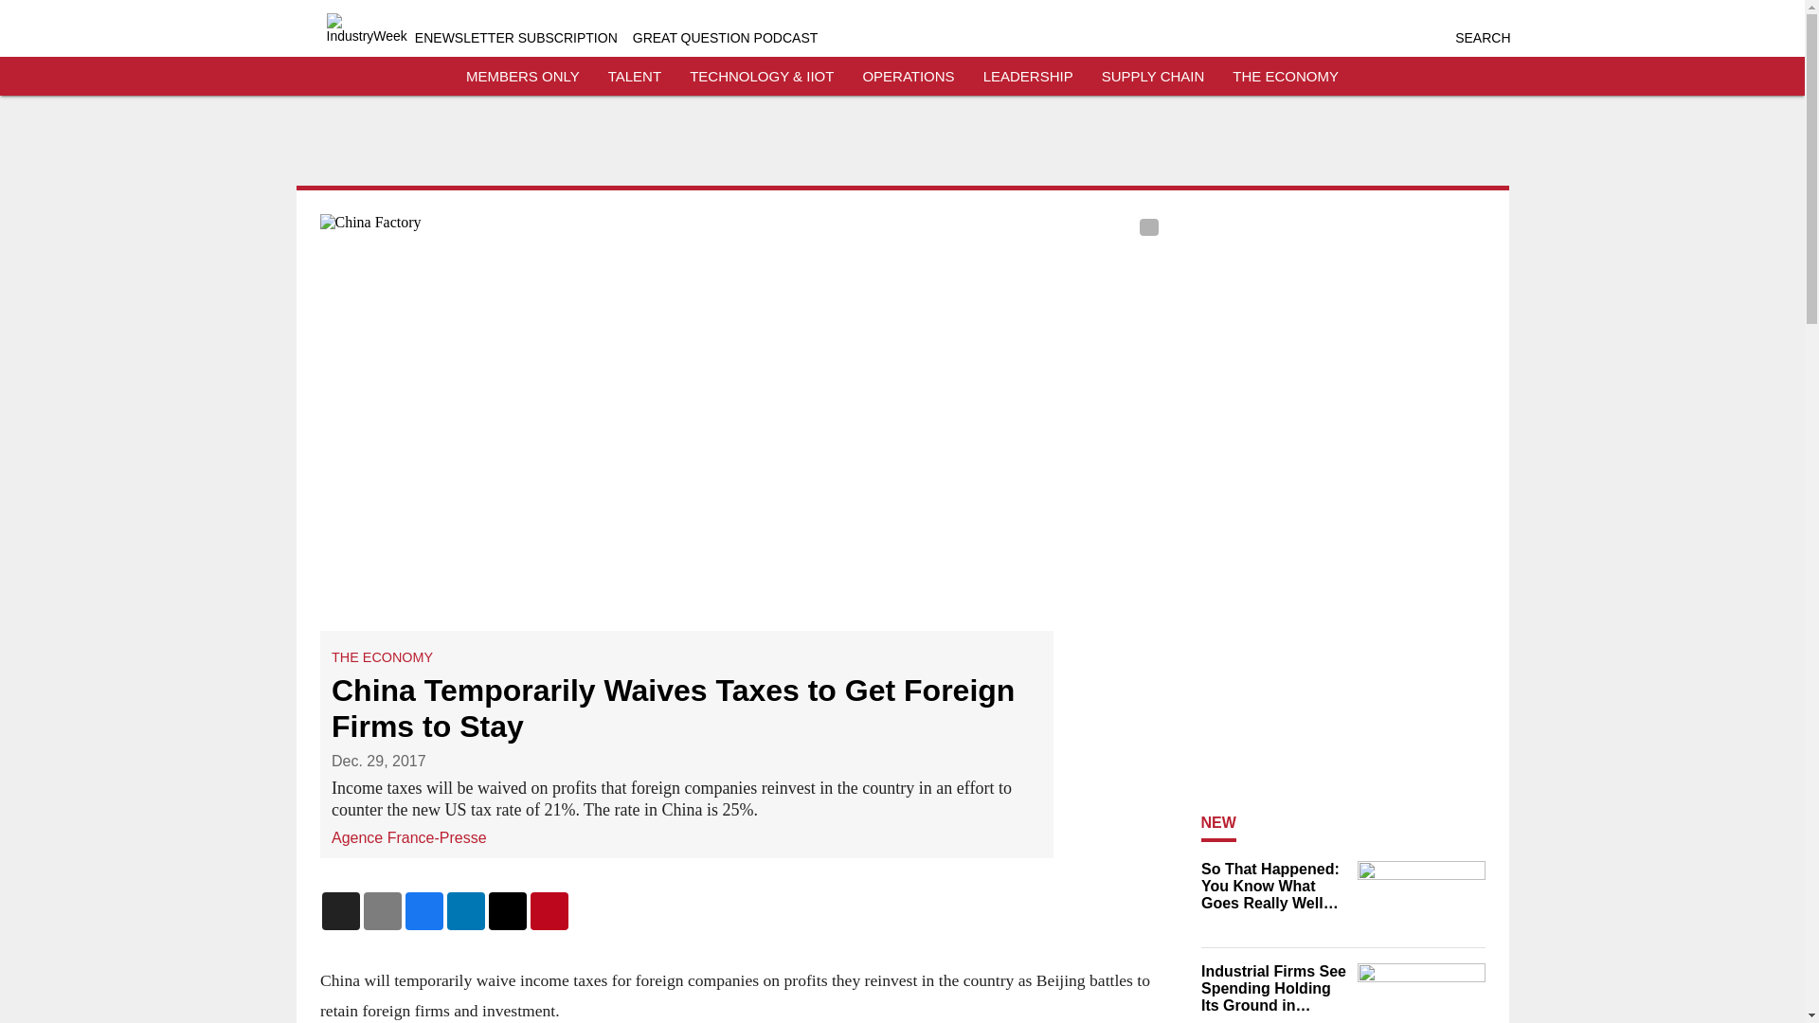 This screenshot has height=1023, width=1819. What do you see at coordinates (381, 657) in the screenshot?
I see `THE ECONOMY` at bounding box center [381, 657].